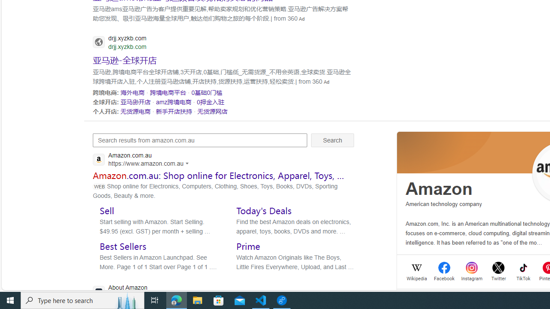 This screenshot has width=550, height=309. Describe the element at coordinates (107, 210) in the screenshot. I see `Sell` at that location.